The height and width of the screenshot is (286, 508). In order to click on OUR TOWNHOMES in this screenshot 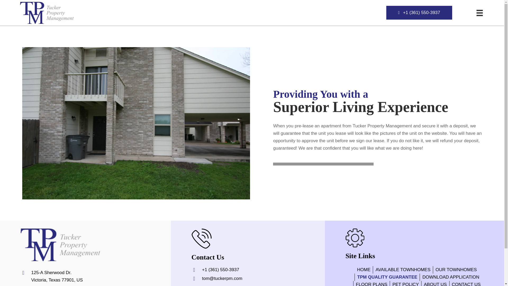, I will do `click(456, 270)`.